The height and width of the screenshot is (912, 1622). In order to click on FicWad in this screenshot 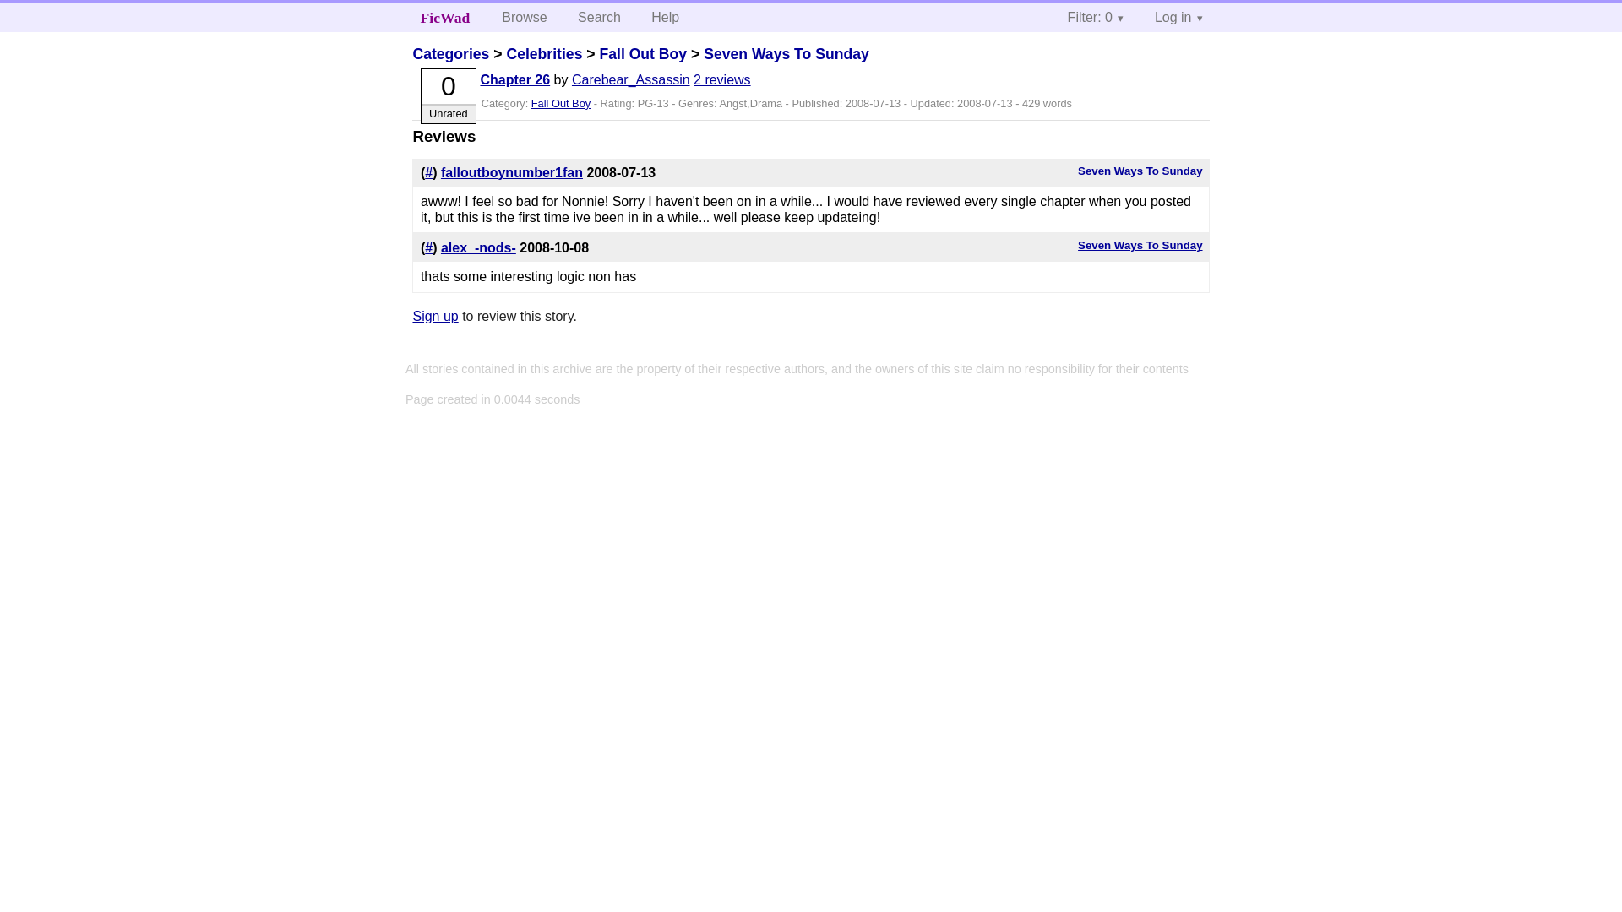, I will do `click(445, 17)`.